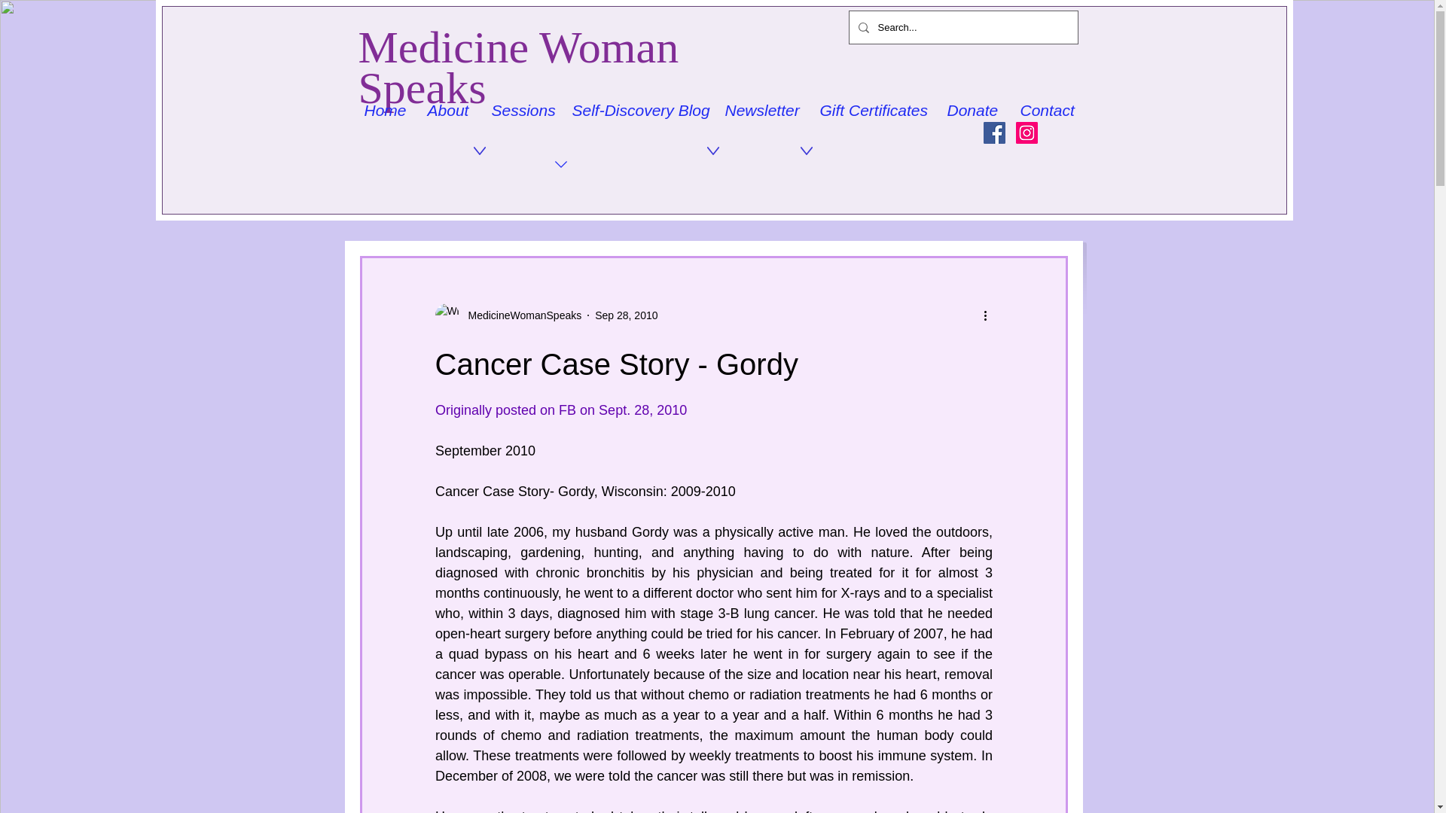  Describe the element at coordinates (872, 110) in the screenshot. I see `Gift Certificates` at that location.